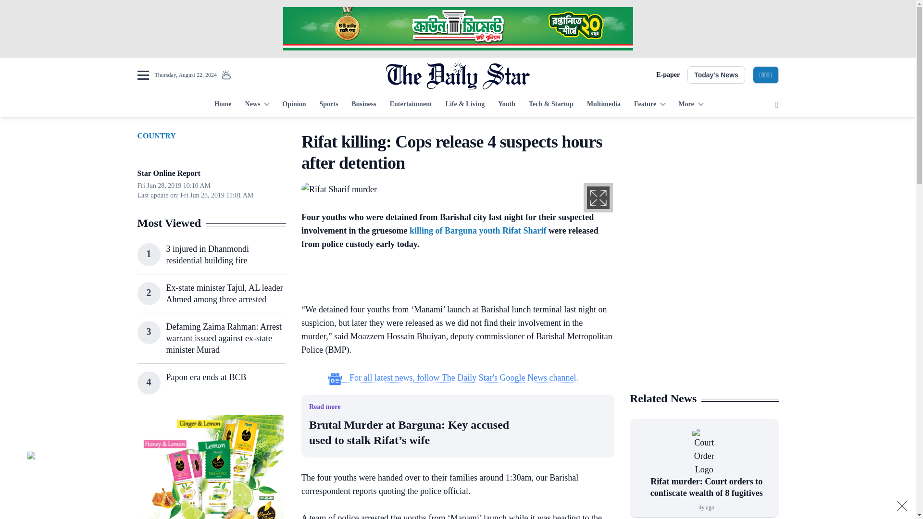  Describe the element at coordinates (704, 191) in the screenshot. I see `3rd party ad content` at that location.